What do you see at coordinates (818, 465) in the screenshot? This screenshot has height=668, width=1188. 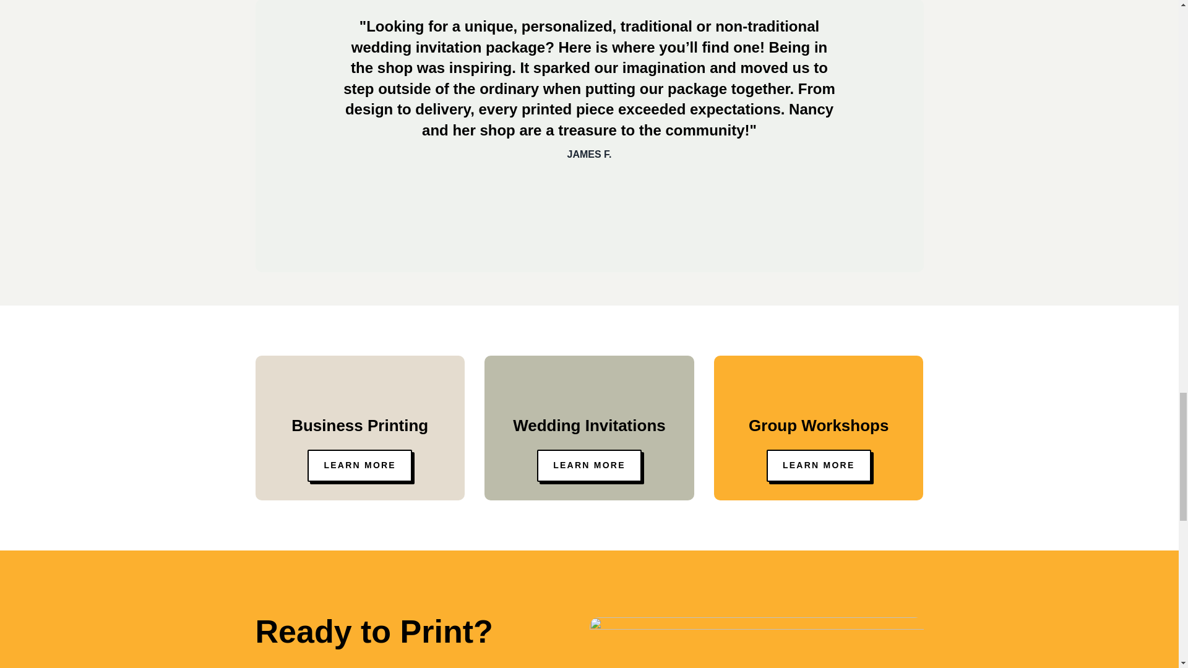 I see `LEARN MORE` at bounding box center [818, 465].